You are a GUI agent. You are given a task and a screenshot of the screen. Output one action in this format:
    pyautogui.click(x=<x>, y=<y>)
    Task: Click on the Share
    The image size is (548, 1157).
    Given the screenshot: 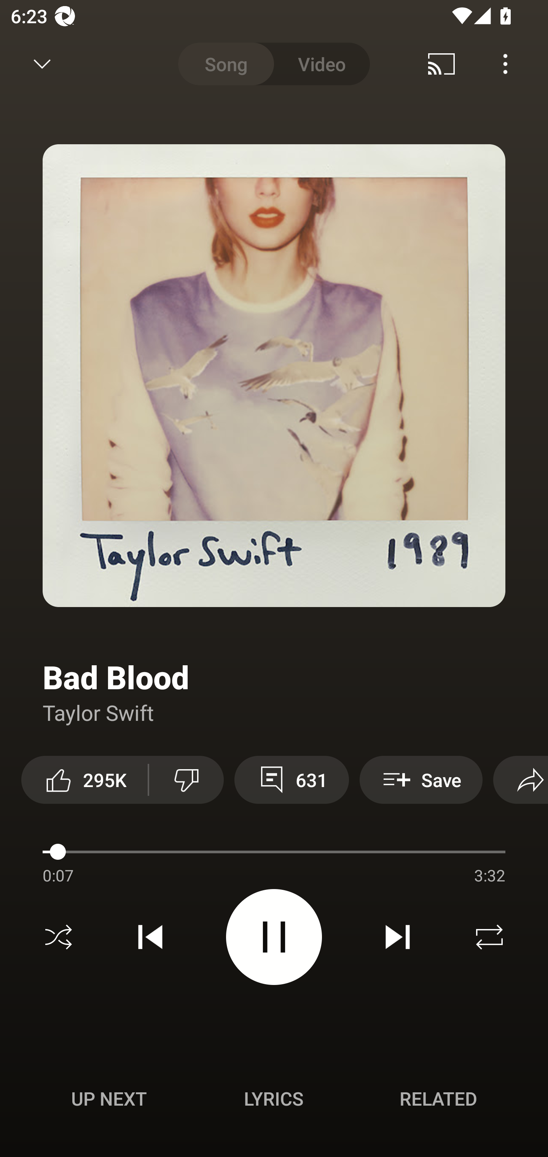 What is the action you would take?
    pyautogui.click(x=521, y=779)
    